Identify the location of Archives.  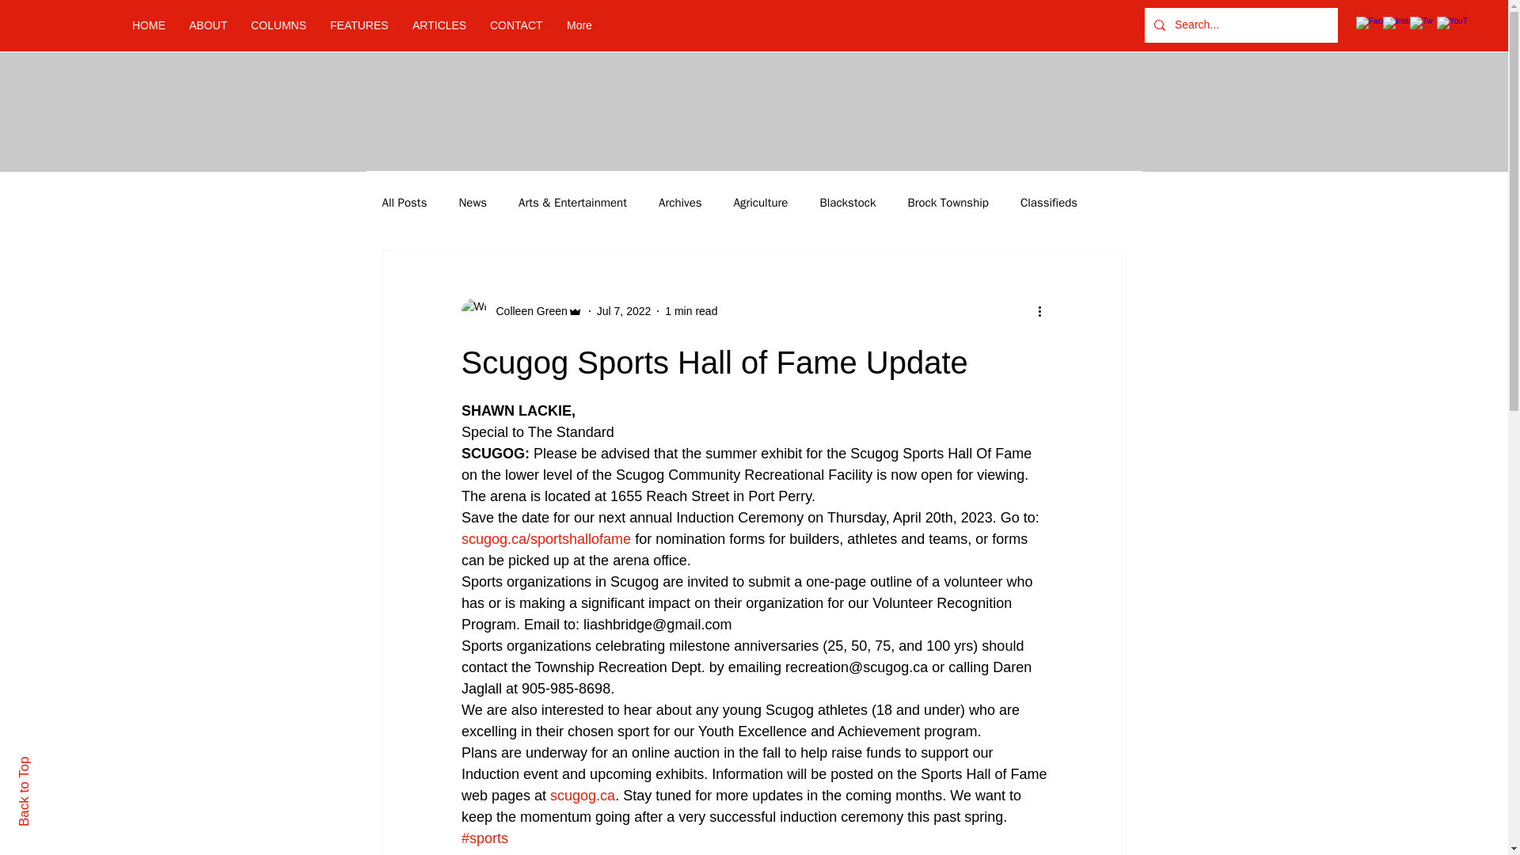
(680, 202).